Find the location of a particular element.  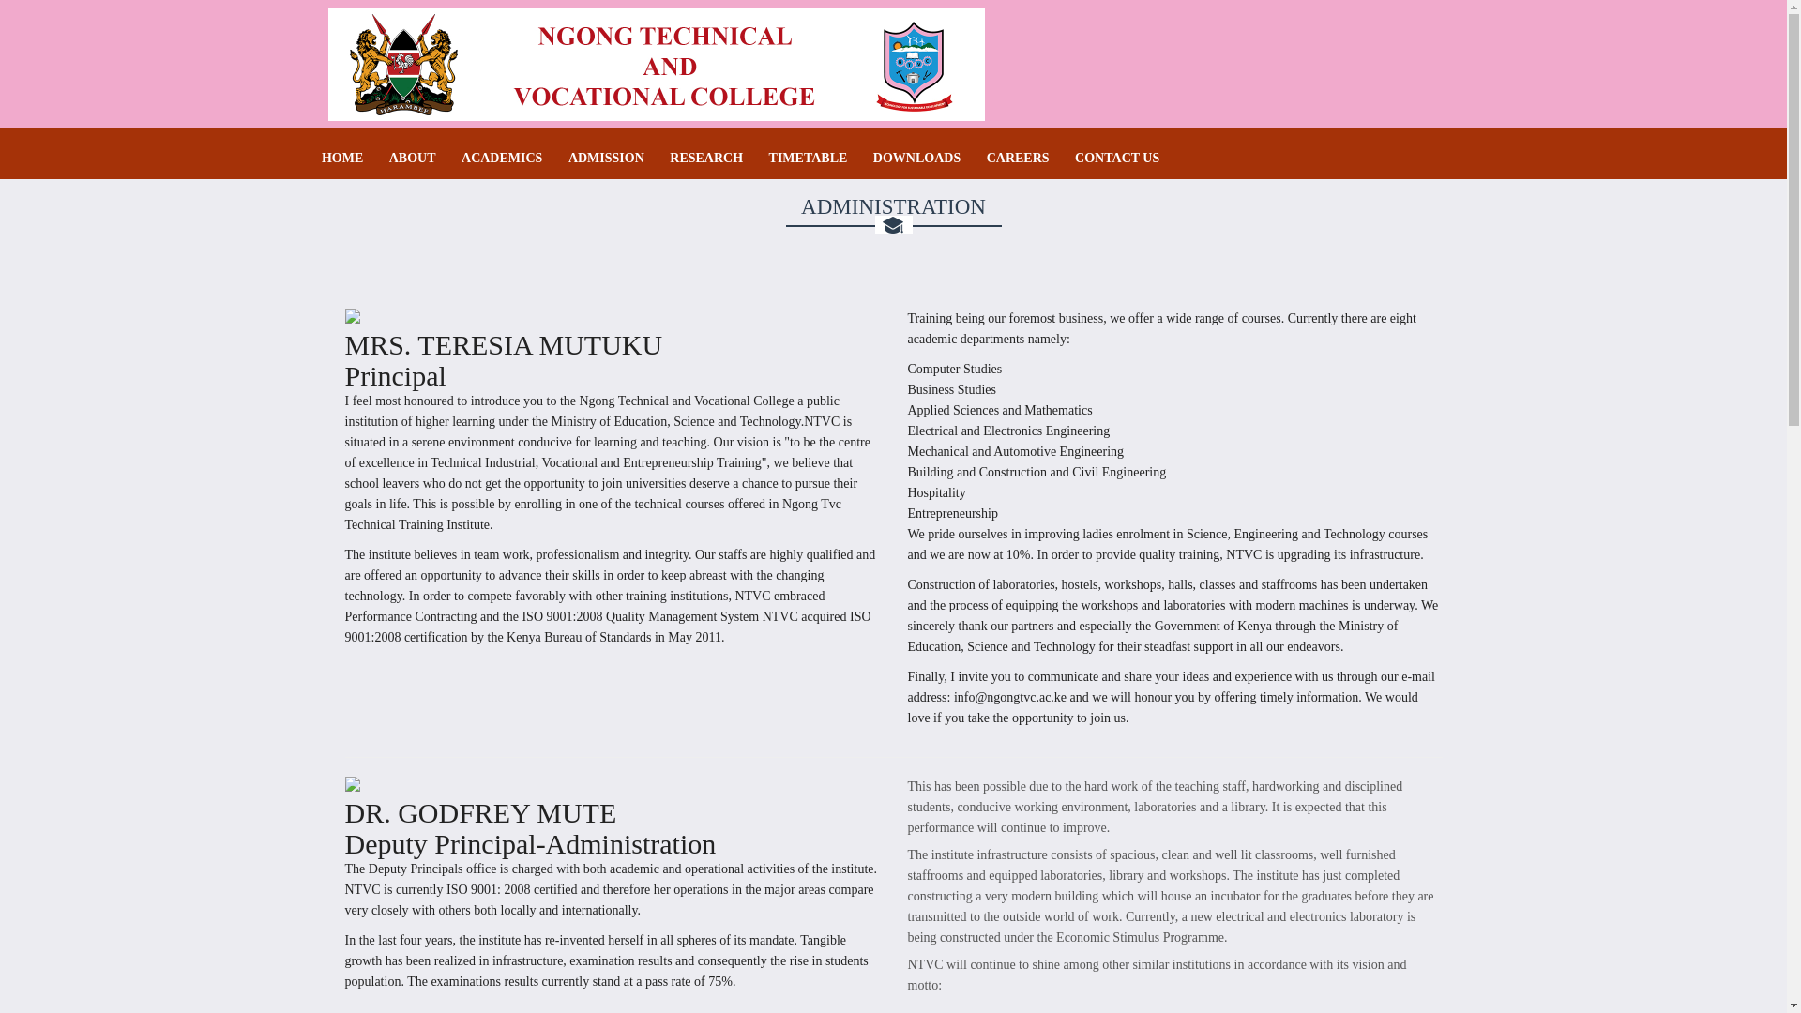

CAREERS is located at coordinates (1019, 158).